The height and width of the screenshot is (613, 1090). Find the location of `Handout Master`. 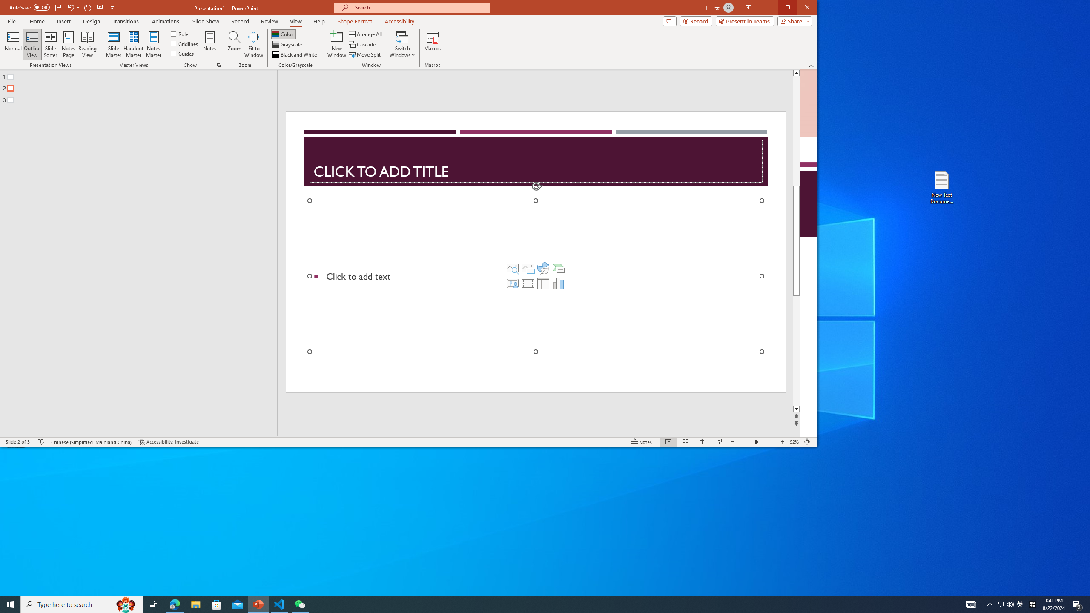

Handout Master is located at coordinates (133, 44).